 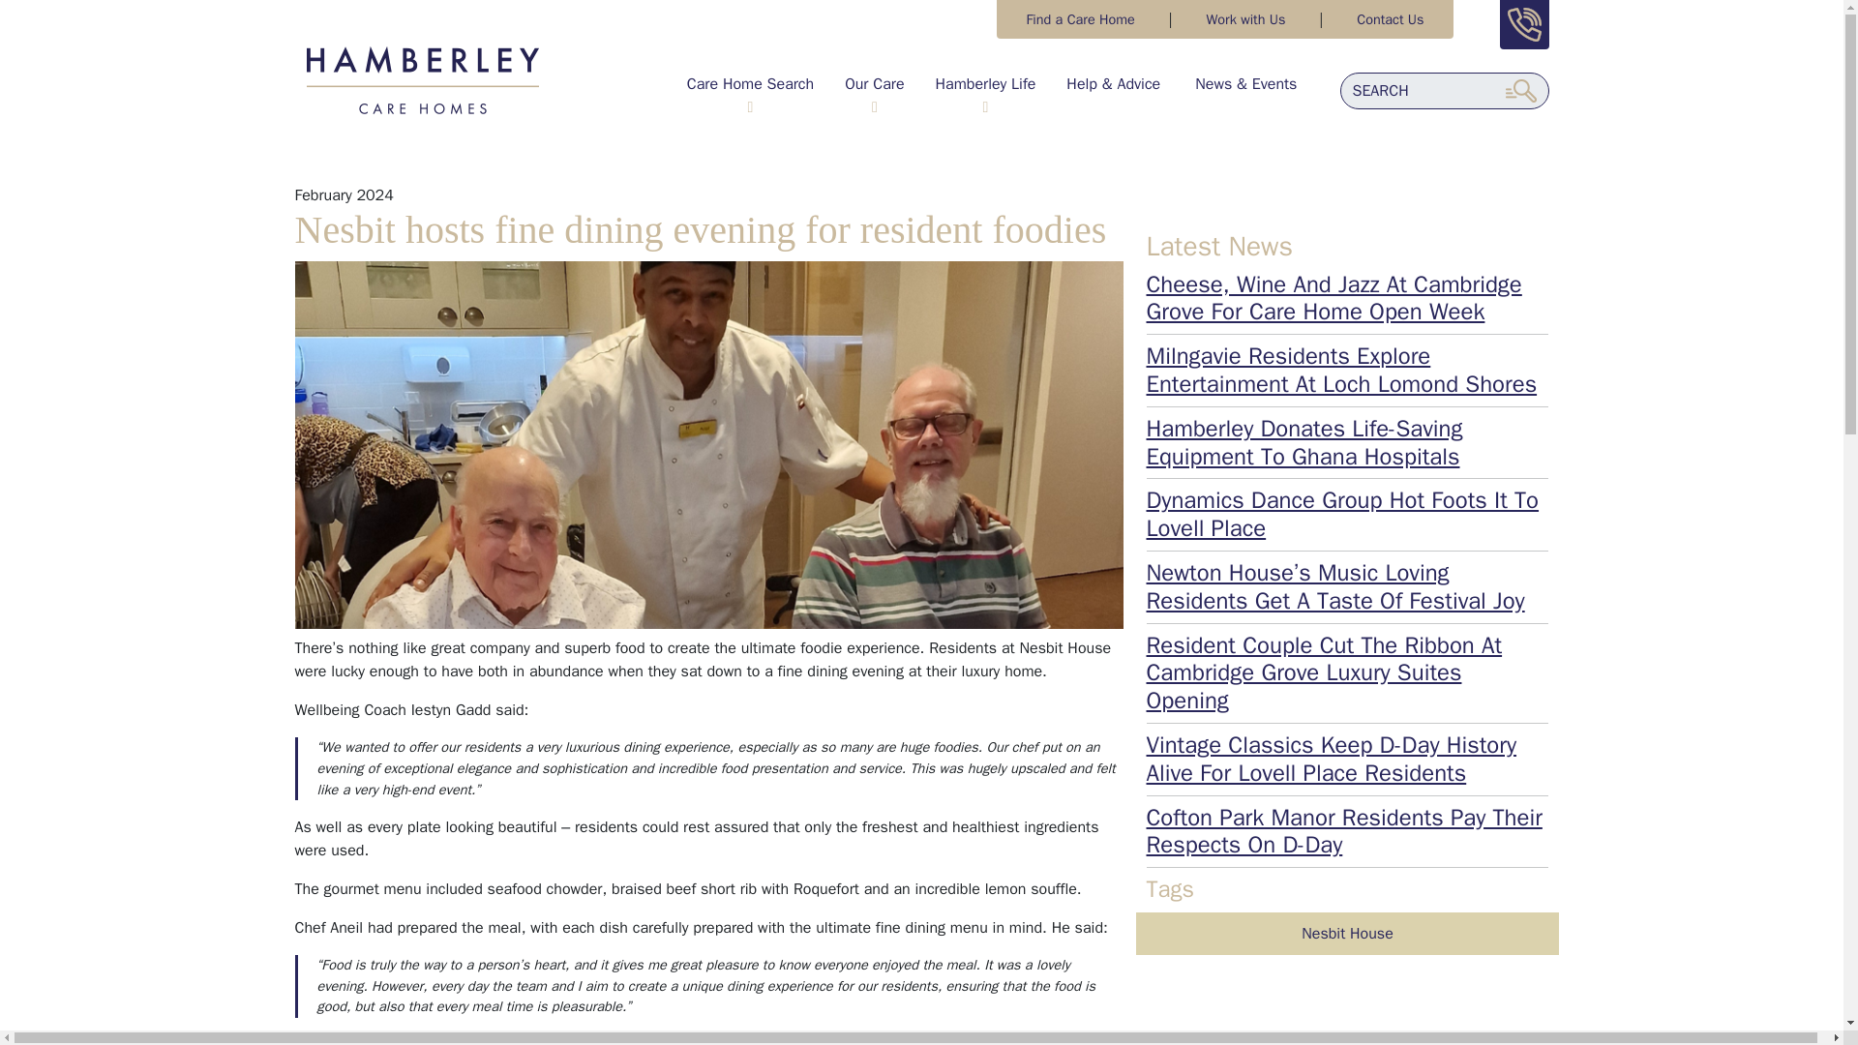 What do you see at coordinates (985, 91) in the screenshot?
I see `Hamberley Life` at bounding box center [985, 91].